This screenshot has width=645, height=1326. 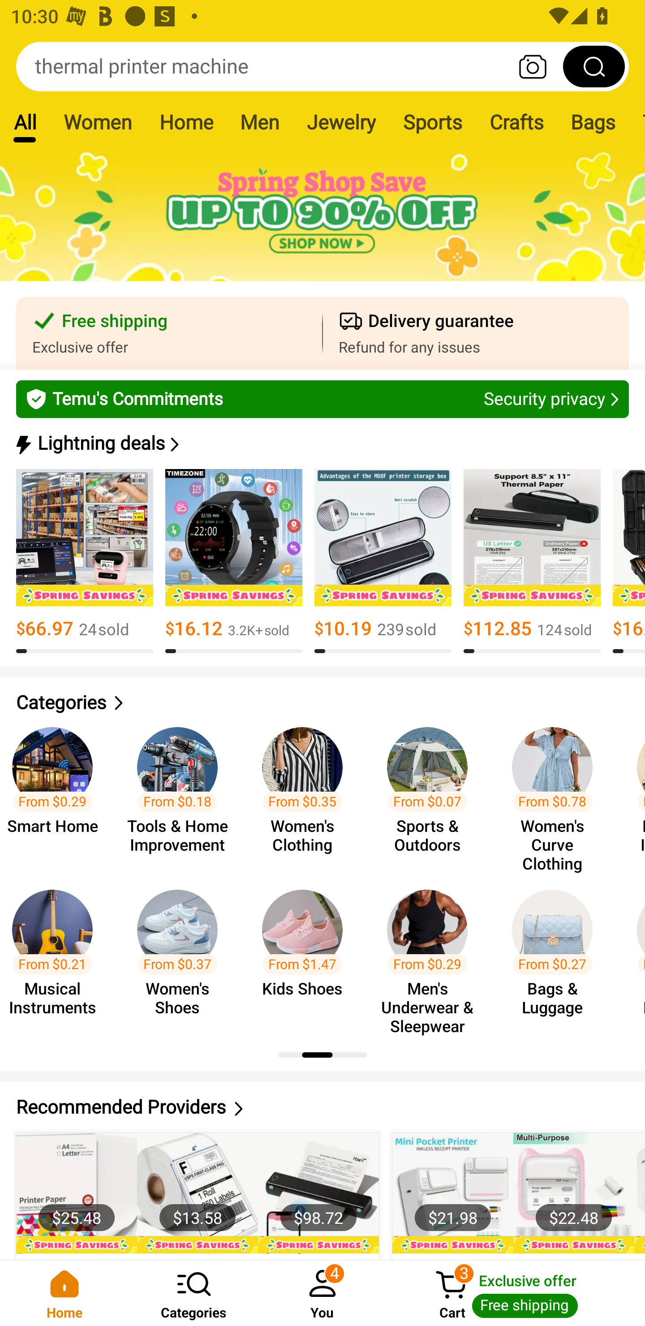 What do you see at coordinates (532, 561) in the screenshot?
I see `$112.85 124￼sold 8.0` at bounding box center [532, 561].